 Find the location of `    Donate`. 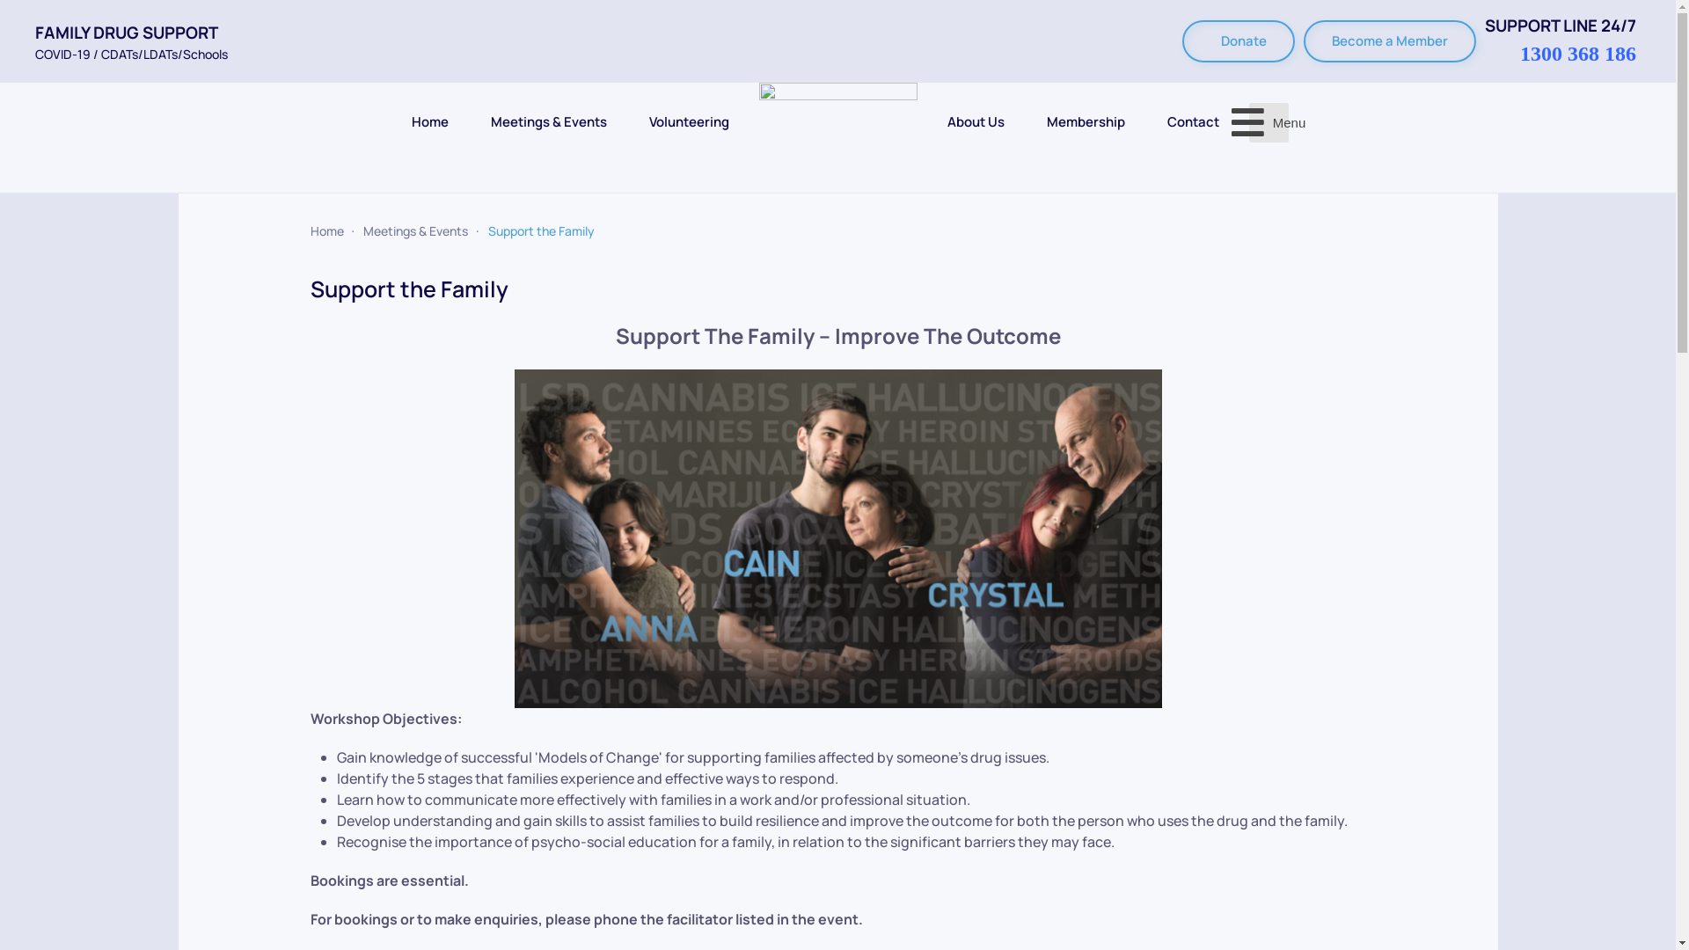

    Donate is located at coordinates (1239, 41).